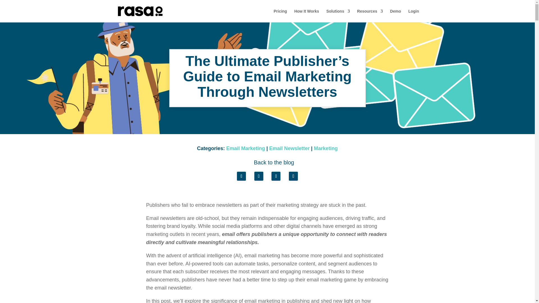 This screenshot has width=539, height=303. I want to click on Email Marketing, so click(246, 148).